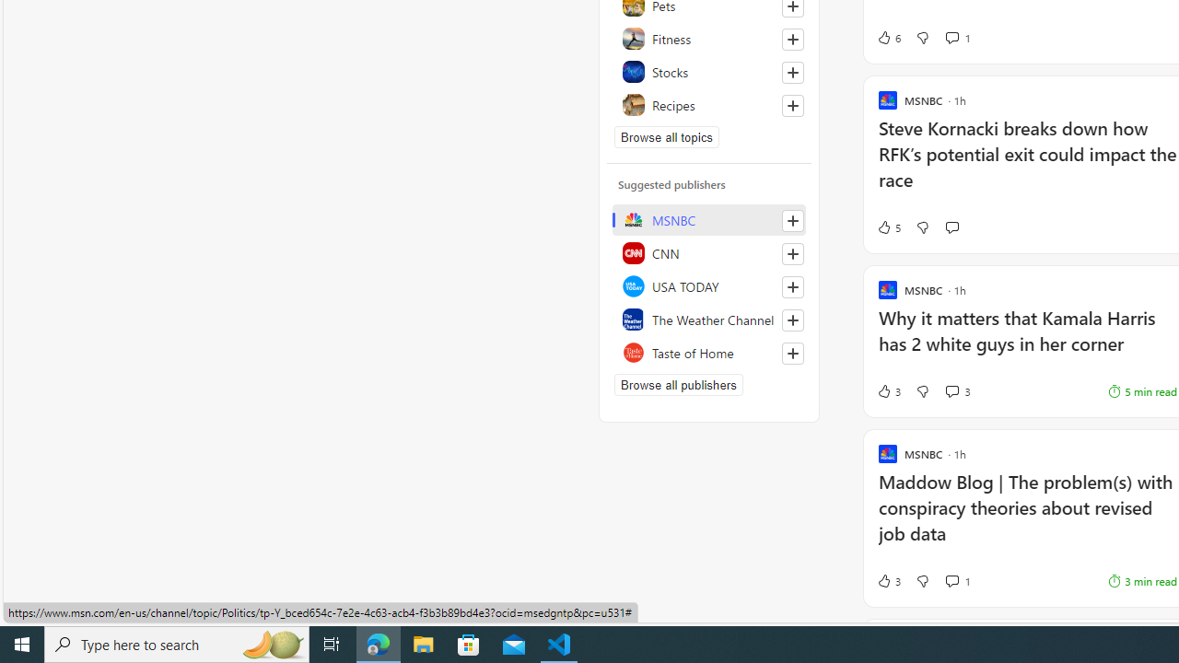 The height and width of the screenshot is (663, 1179). What do you see at coordinates (709, 72) in the screenshot?
I see `Stocks` at bounding box center [709, 72].